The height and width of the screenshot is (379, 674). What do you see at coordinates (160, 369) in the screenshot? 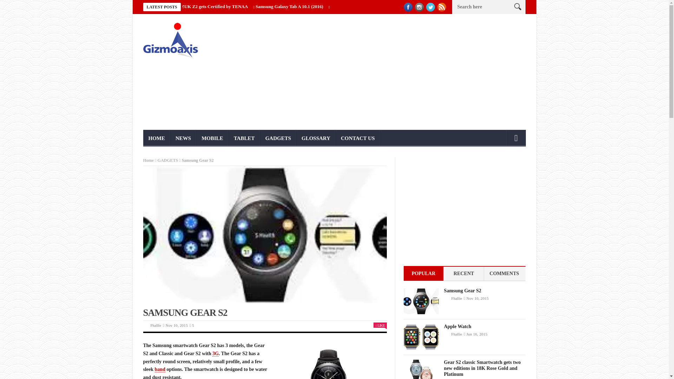
I see `band` at bounding box center [160, 369].